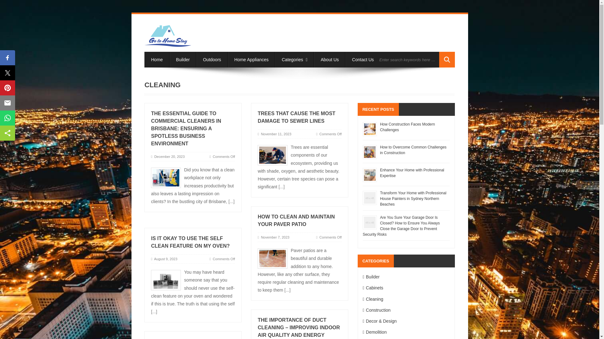 The image size is (604, 339). Describe the element at coordinates (190, 242) in the screenshot. I see `IS IT OKAY TO USE THE SELF CLEAN FEATURE ON MY OVEN?` at that location.